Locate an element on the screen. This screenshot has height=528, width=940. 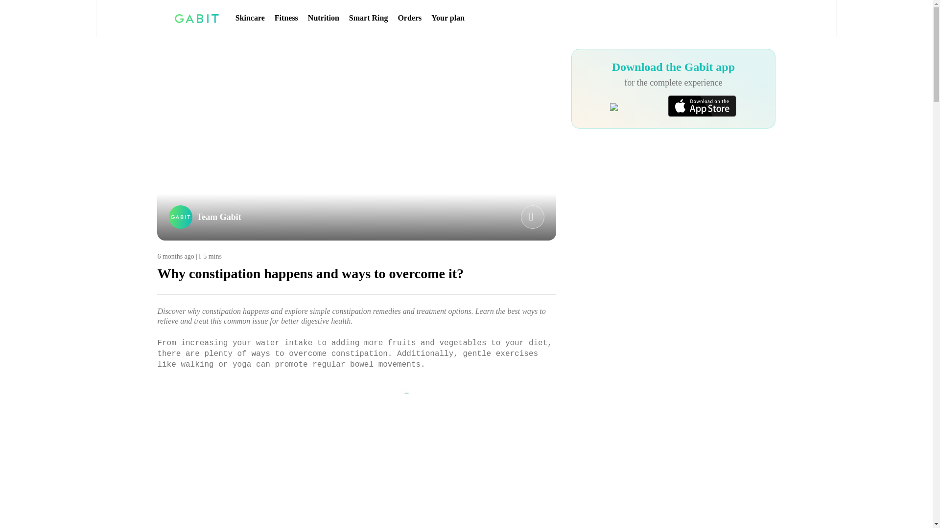
Smart Ring is located at coordinates (368, 18).